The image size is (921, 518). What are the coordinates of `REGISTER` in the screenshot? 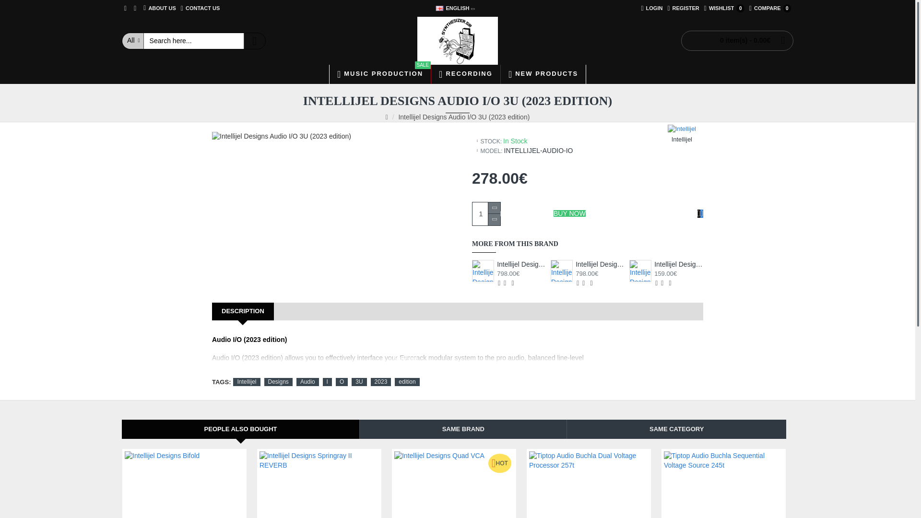 It's located at (683, 8).